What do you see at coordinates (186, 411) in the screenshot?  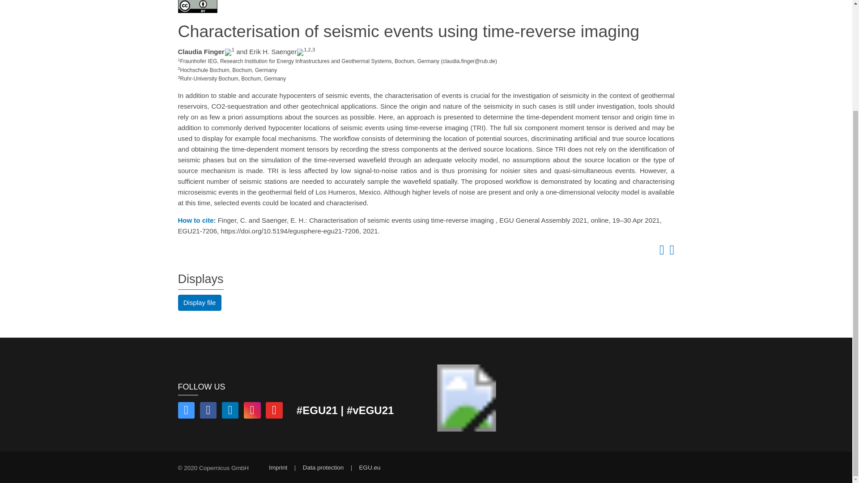 I see `Follow us on Twitter` at bounding box center [186, 411].